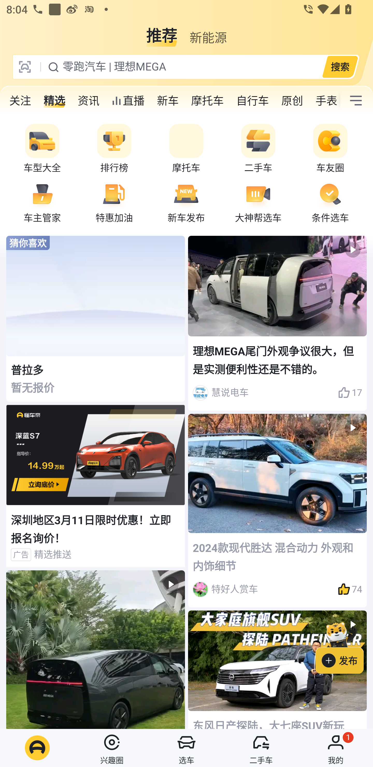 This screenshot has width=373, height=767. What do you see at coordinates (96, 650) in the screenshot?
I see `` at bounding box center [96, 650].